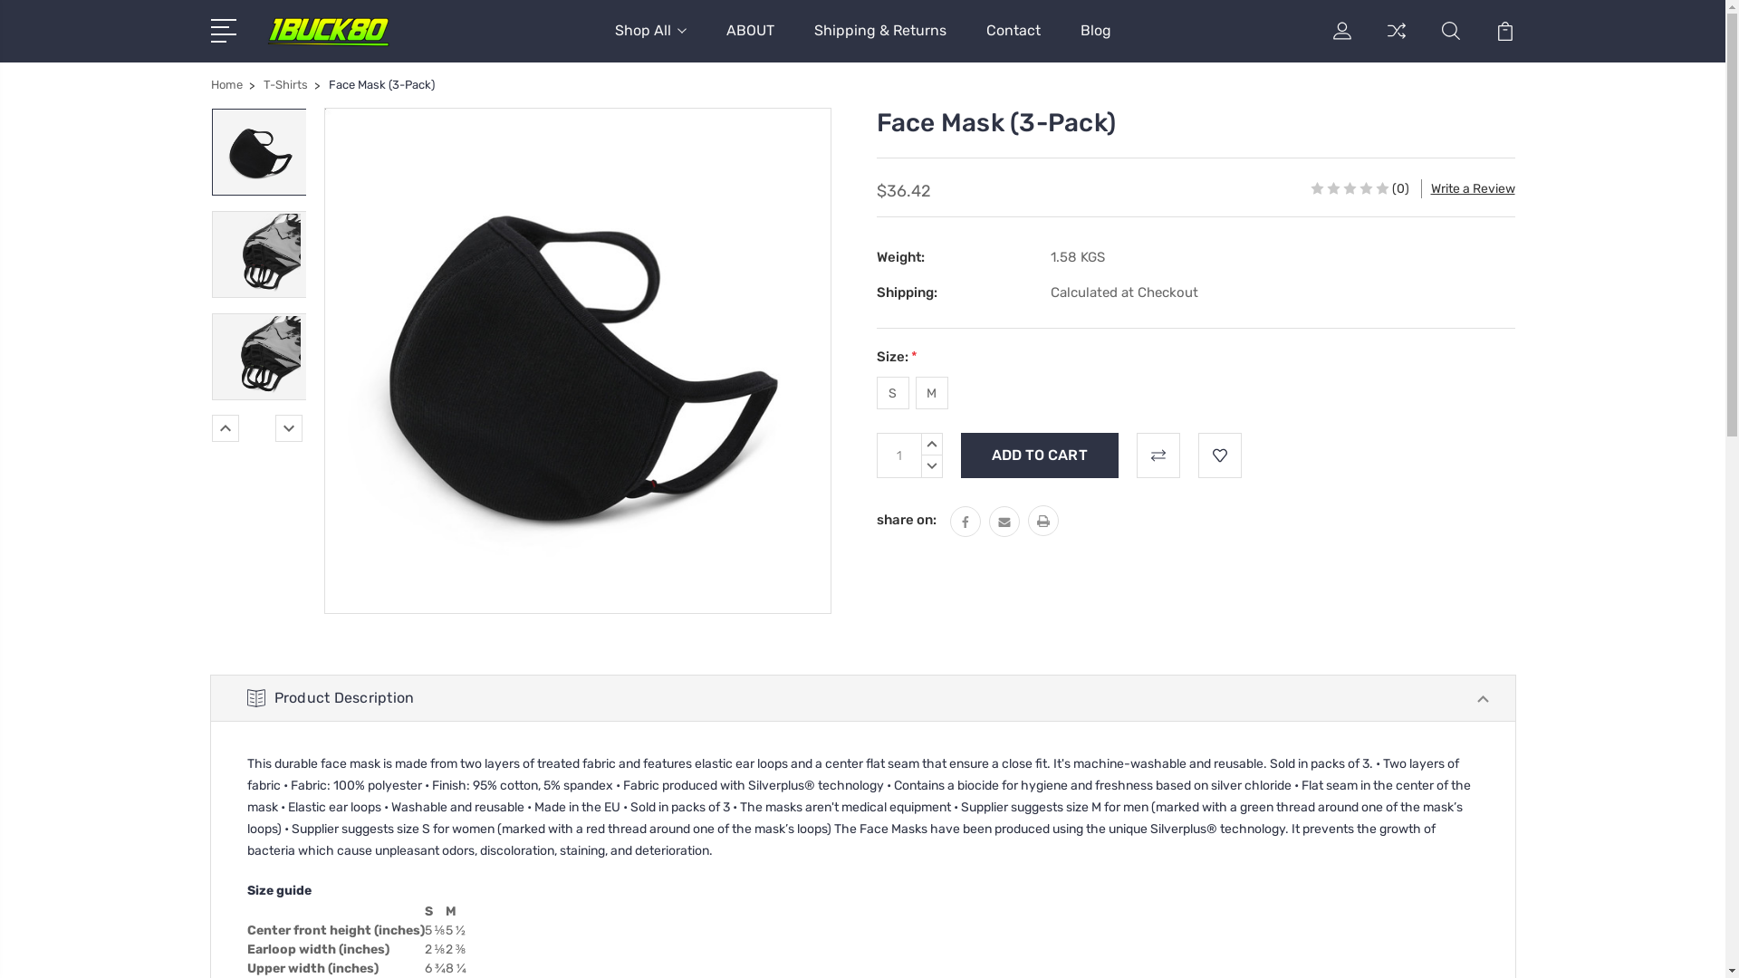 The height and width of the screenshot is (978, 1739). Describe the element at coordinates (1013, 42) in the screenshot. I see `Contact` at that location.